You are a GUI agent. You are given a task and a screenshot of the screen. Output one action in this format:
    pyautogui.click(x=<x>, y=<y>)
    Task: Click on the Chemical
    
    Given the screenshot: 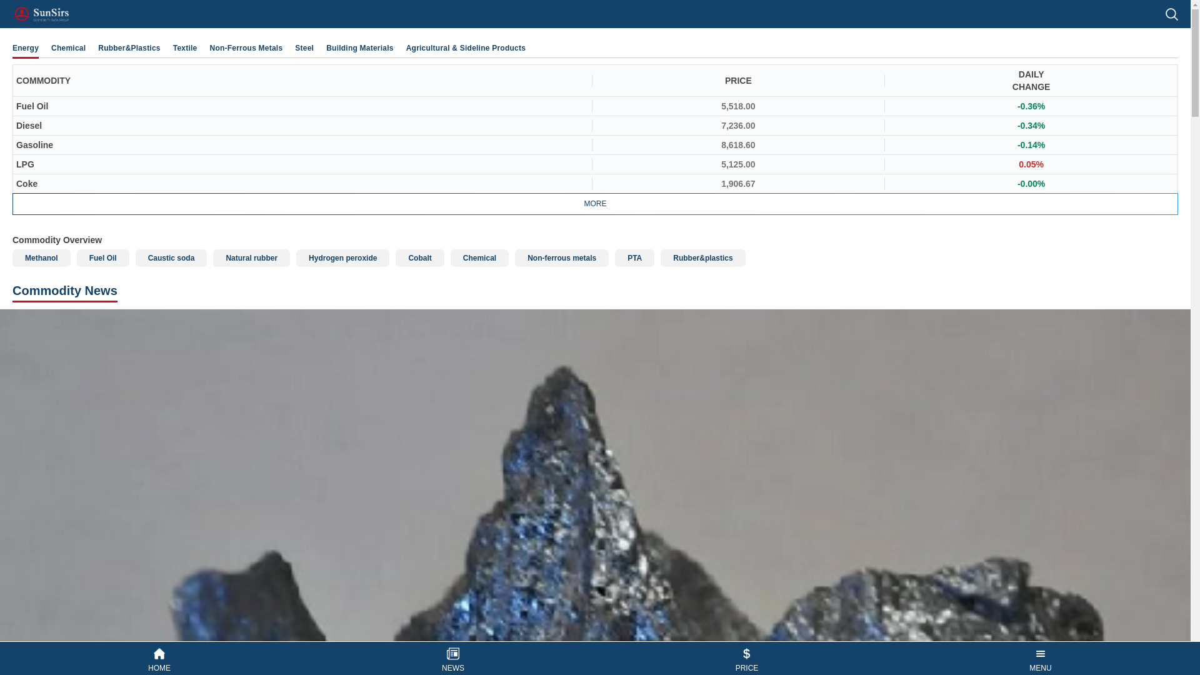 What is the action you would take?
    pyautogui.click(x=68, y=47)
    